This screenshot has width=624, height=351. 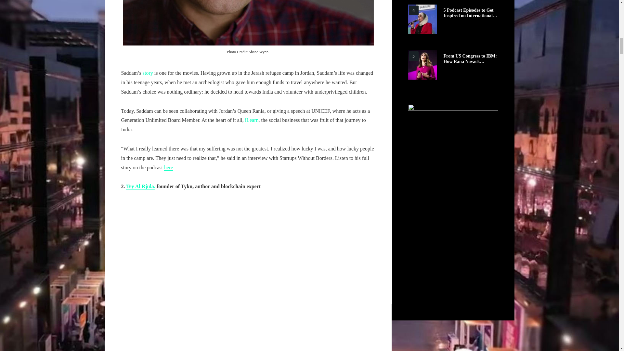 What do you see at coordinates (148, 73) in the screenshot?
I see `story` at bounding box center [148, 73].